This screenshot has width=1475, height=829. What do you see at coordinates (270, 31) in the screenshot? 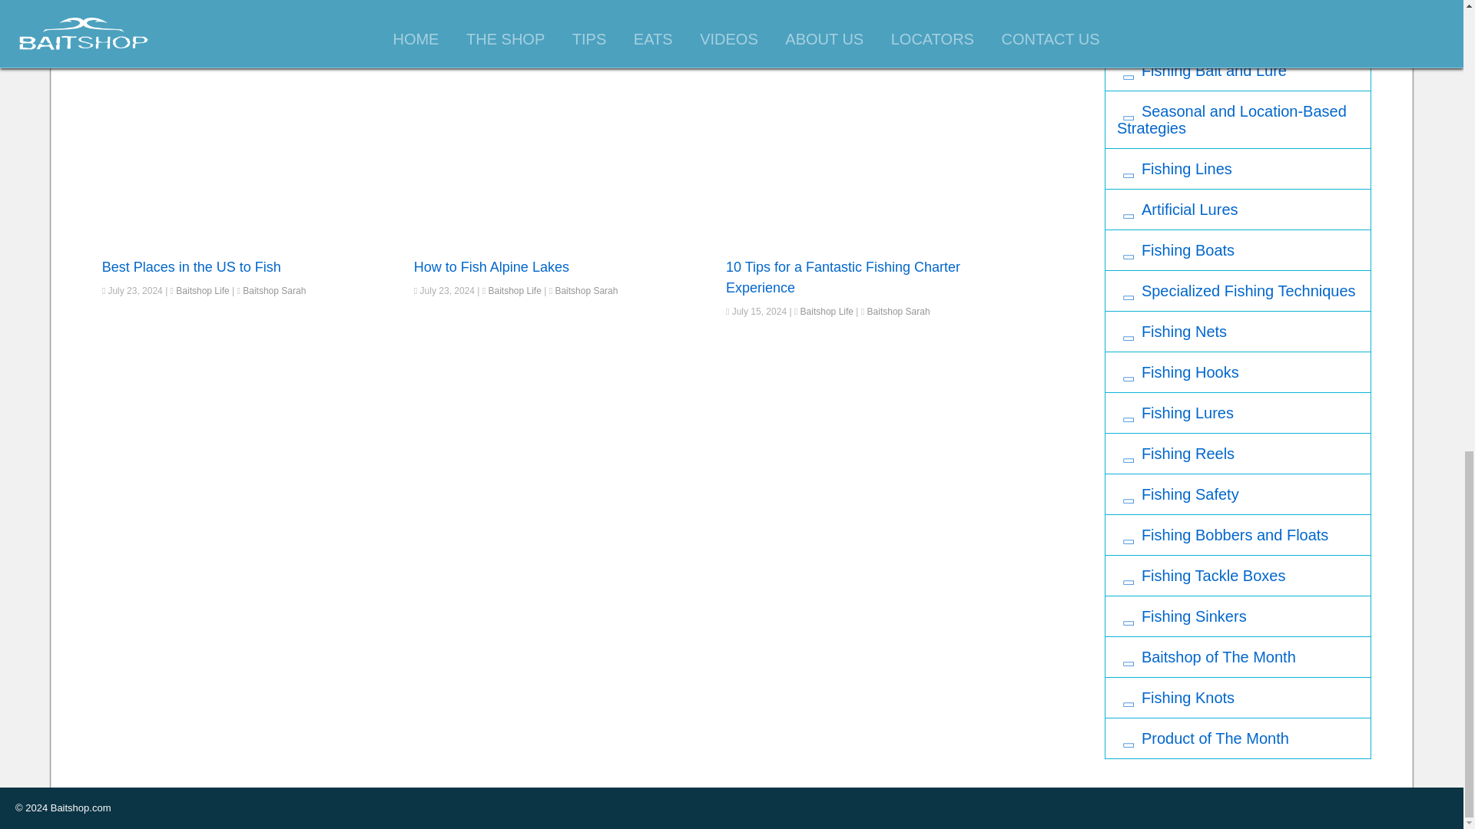
I see `View all posts by Baitshop Rob` at bounding box center [270, 31].